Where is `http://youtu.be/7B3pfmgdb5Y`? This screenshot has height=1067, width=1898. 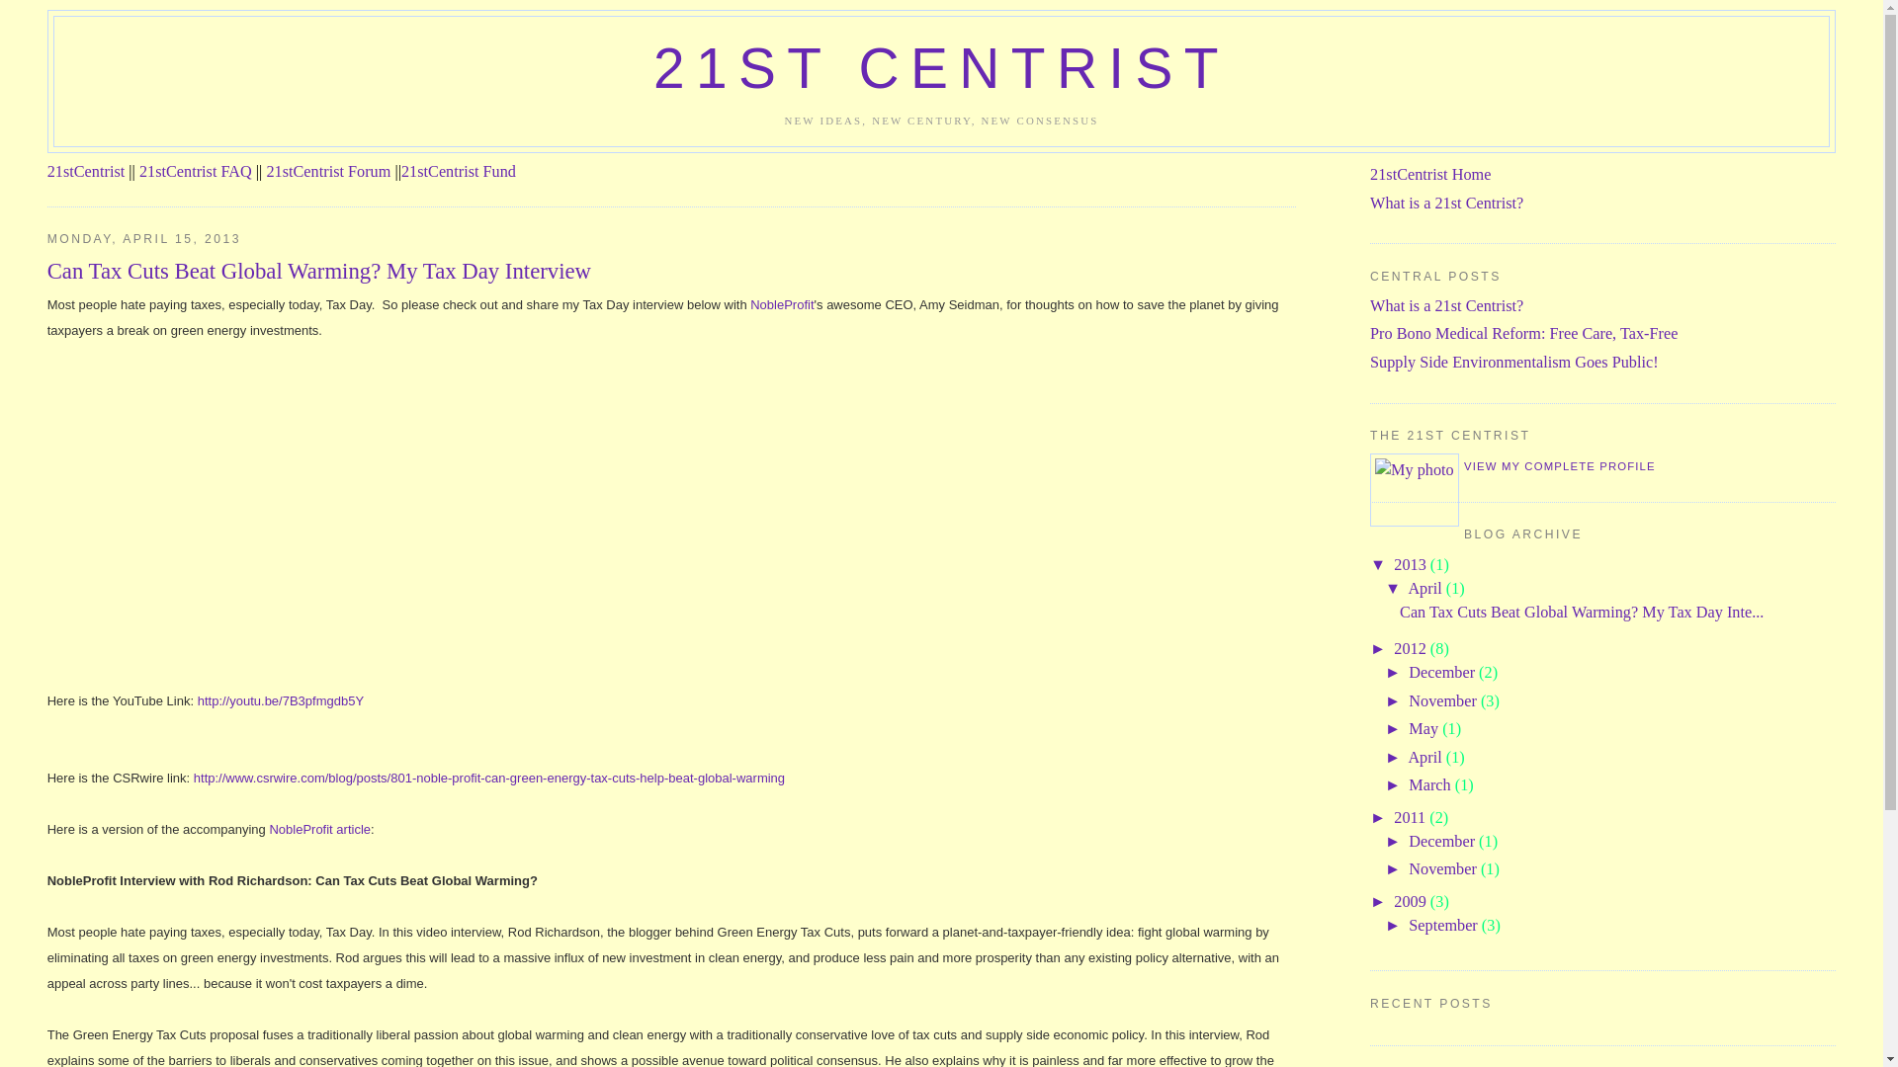
http://youtu.be/7B3pfmgdb5Y is located at coordinates (281, 701).